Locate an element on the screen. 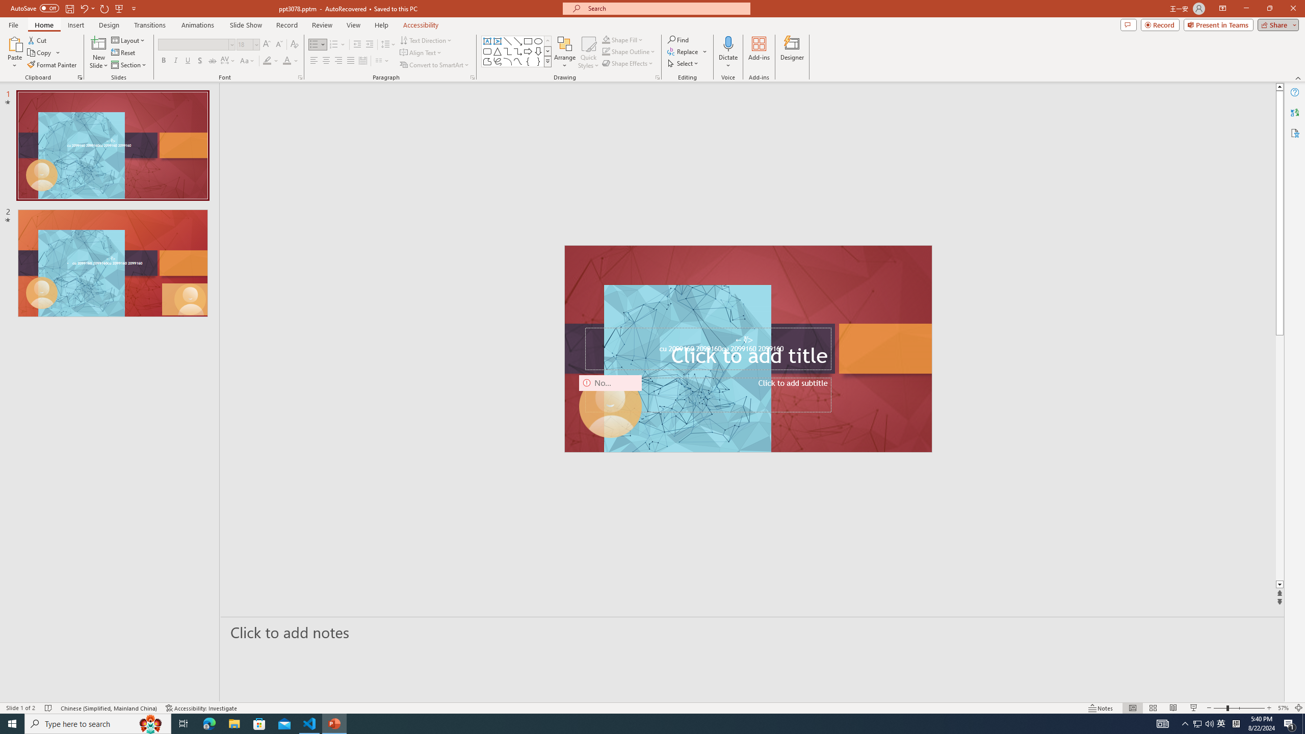 The width and height of the screenshot is (1305, 734). Curve is located at coordinates (518, 61).